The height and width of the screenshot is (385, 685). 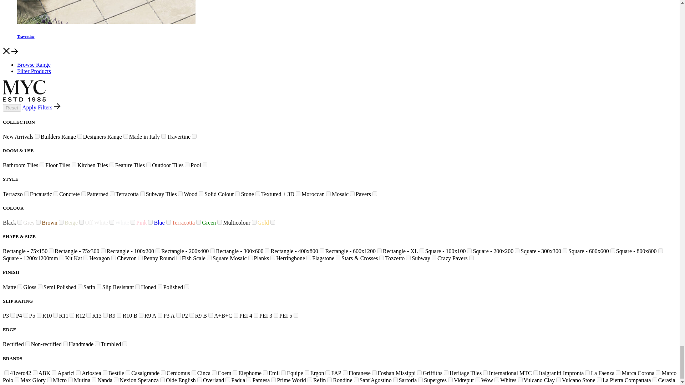 What do you see at coordinates (37, 136) in the screenshot?
I see `147` at bounding box center [37, 136].